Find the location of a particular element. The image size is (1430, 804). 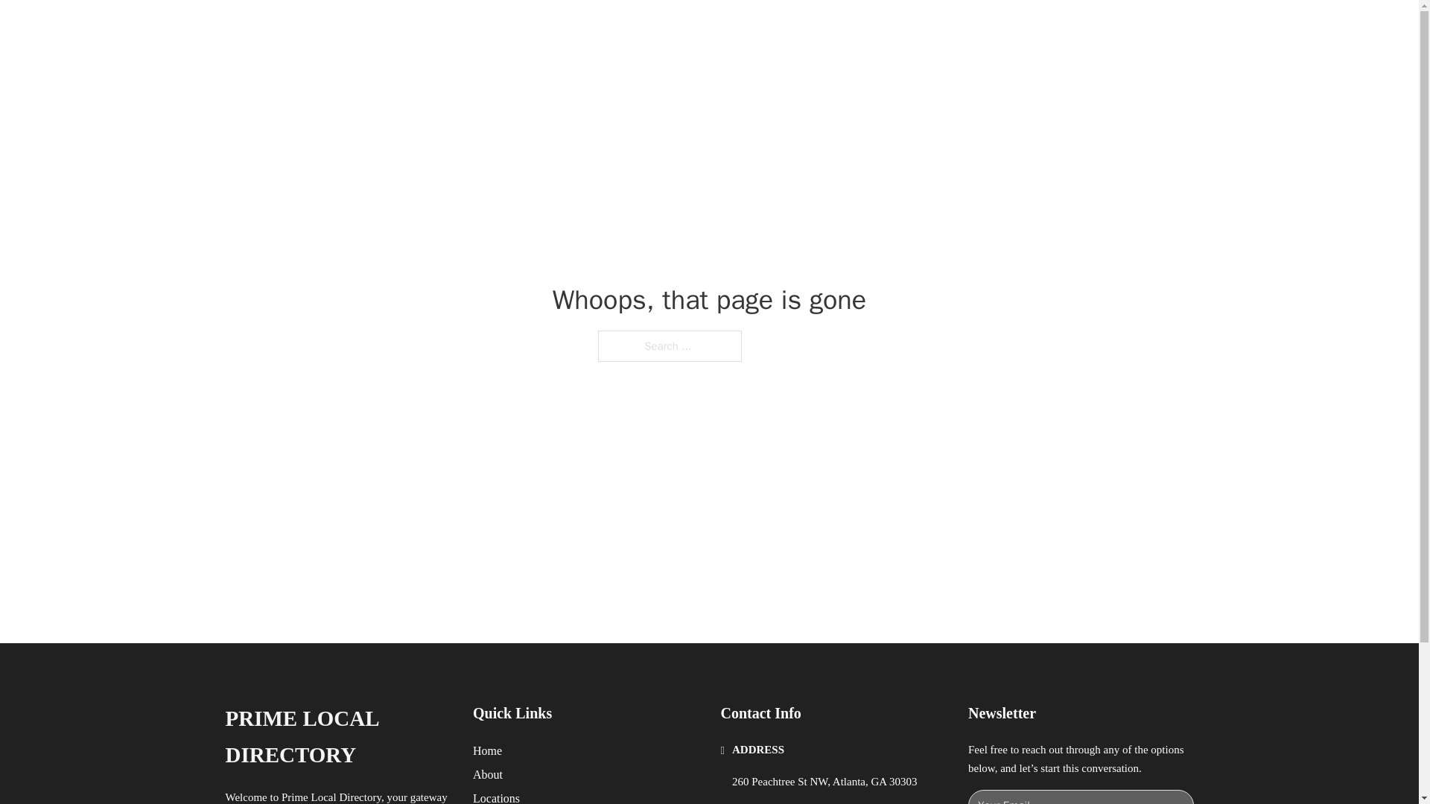

About is located at coordinates (488, 774).